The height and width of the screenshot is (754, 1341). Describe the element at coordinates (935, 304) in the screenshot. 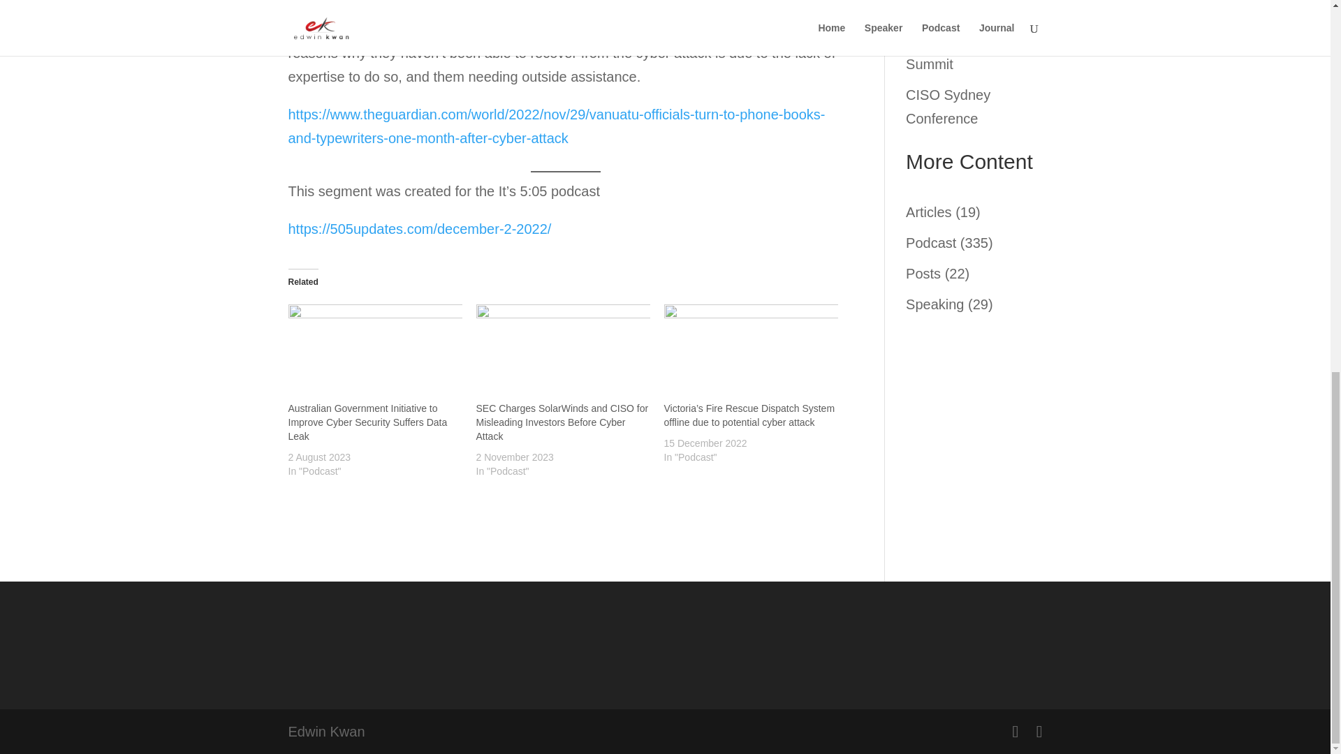

I see `Speaking` at that location.